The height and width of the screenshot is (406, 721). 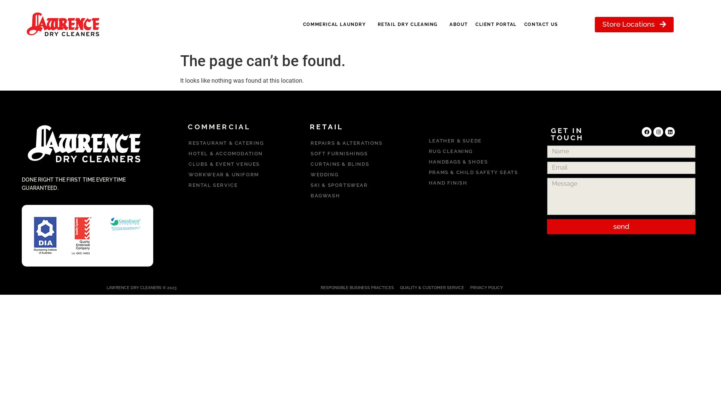 I want to click on WORKWEAR & UNIFORM, so click(x=238, y=175).